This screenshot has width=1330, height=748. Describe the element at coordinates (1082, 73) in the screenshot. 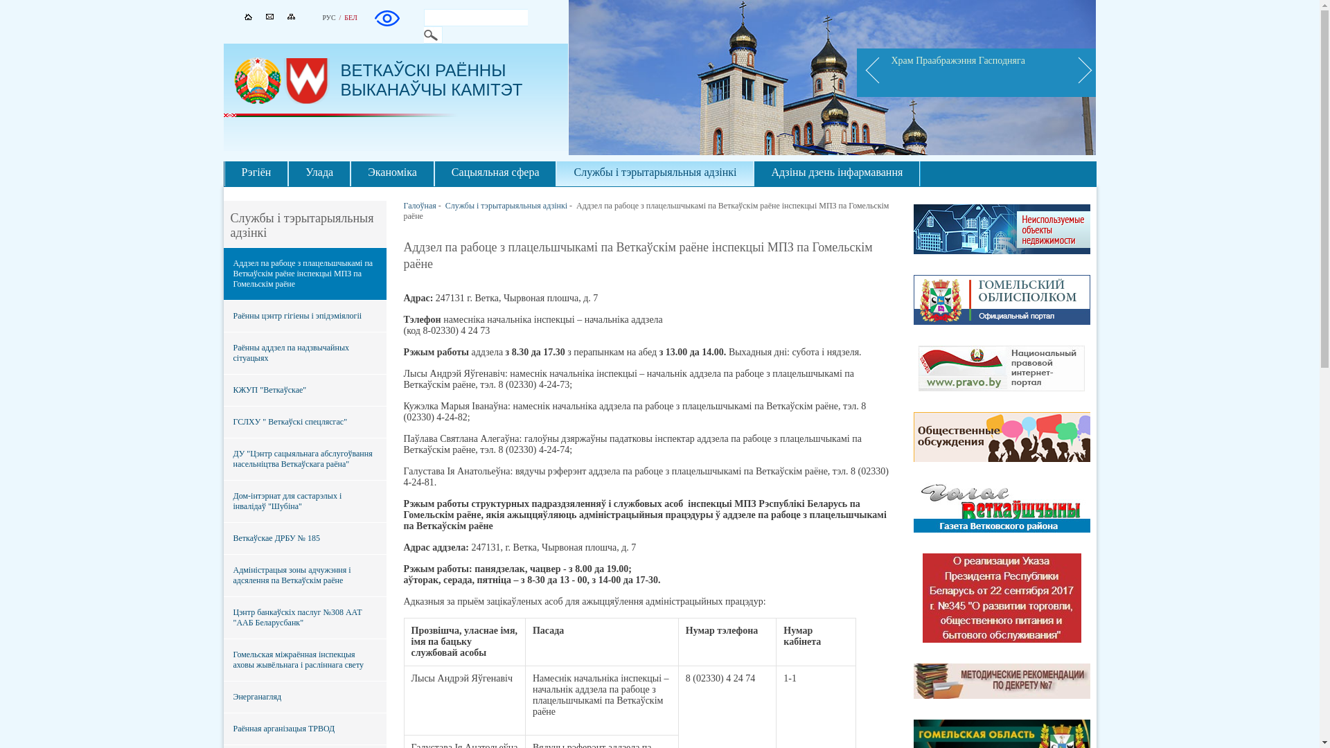

I see `Next` at that location.